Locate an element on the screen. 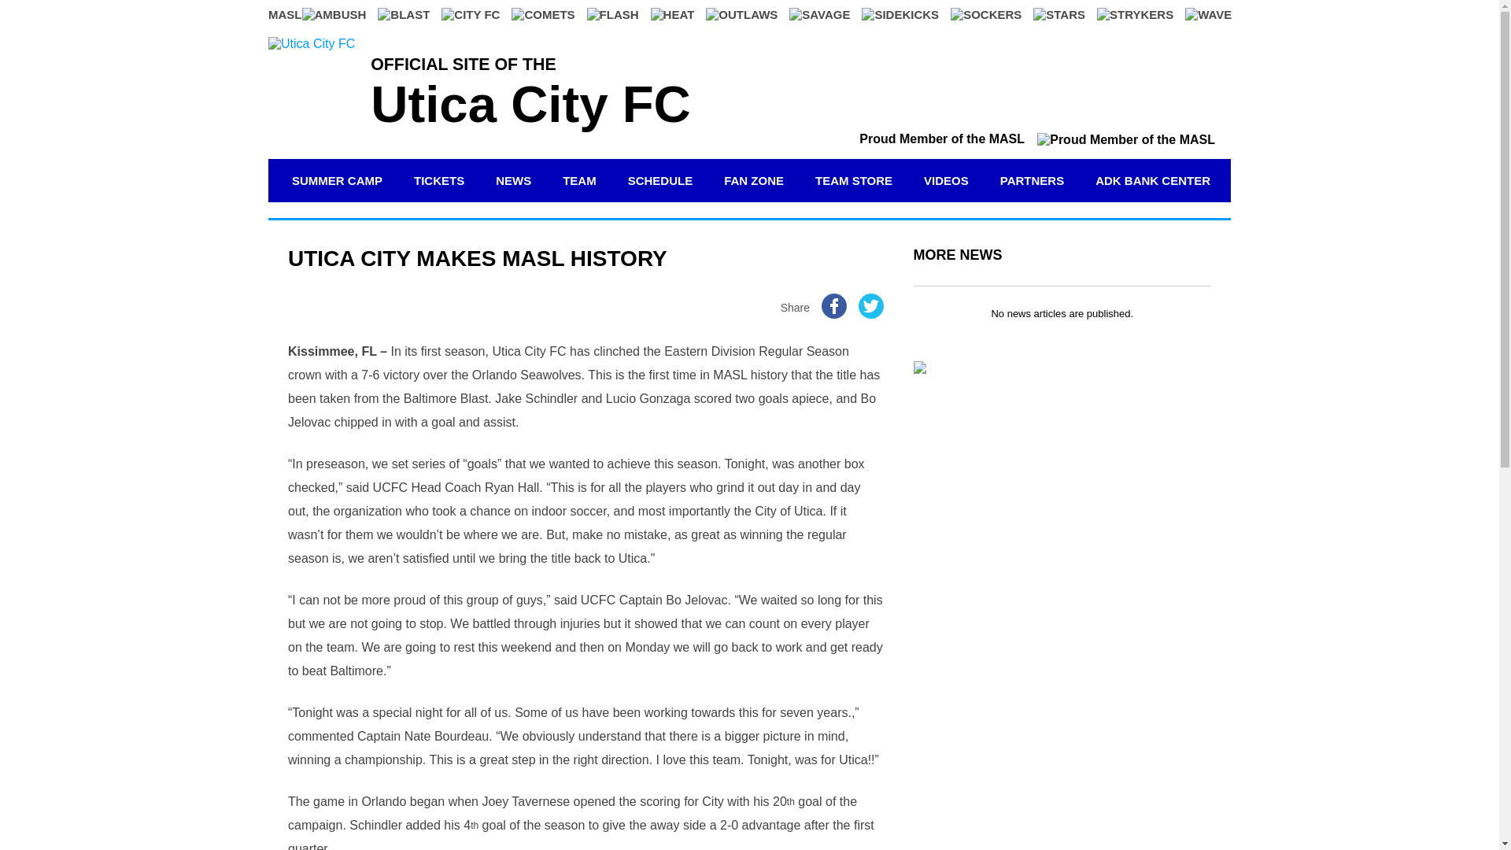 The width and height of the screenshot is (1511, 850). SUMMER CAMP is located at coordinates (337, 180).